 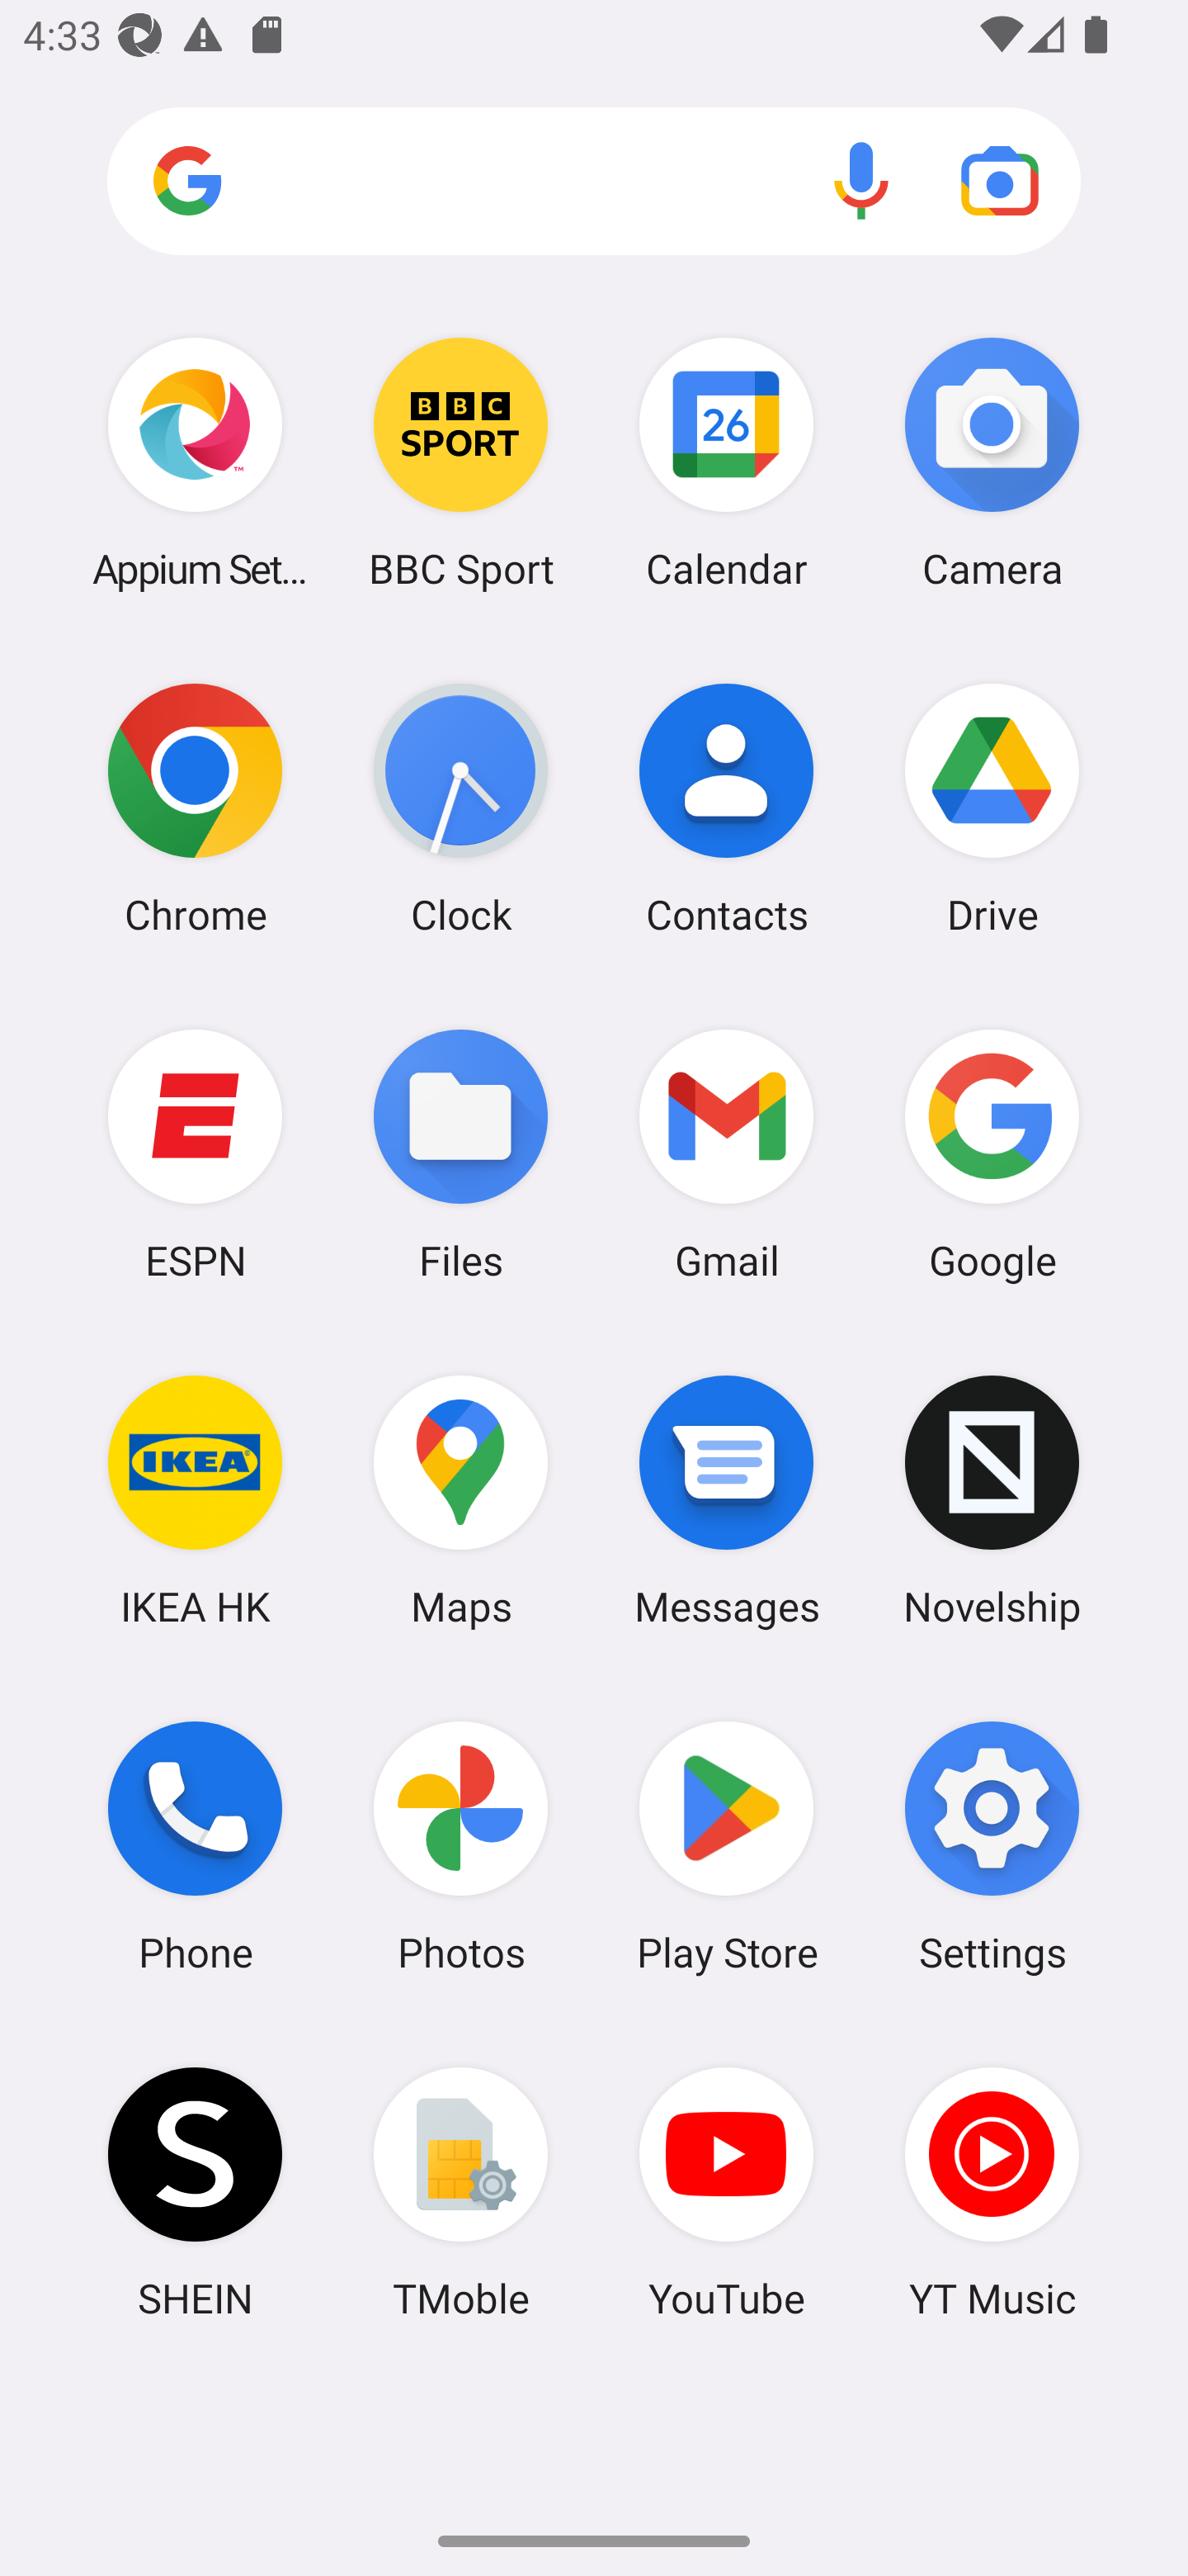 I want to click on Google, so click(x=992, y=1153).